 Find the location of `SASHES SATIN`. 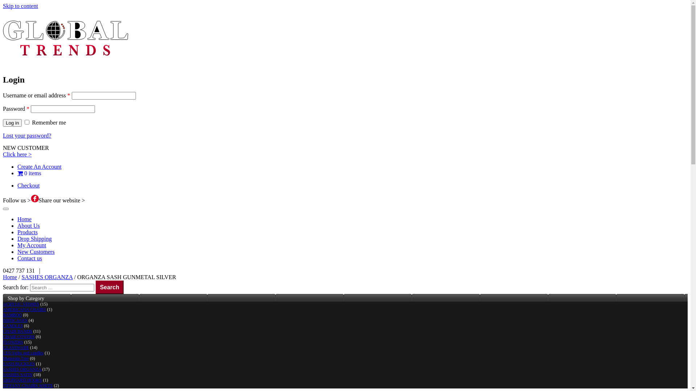

SASHES SATIN is located at coordinates (18, 375).